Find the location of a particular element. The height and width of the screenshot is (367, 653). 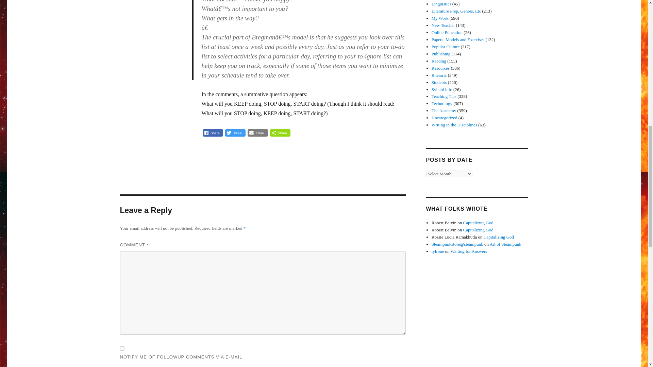

Linguistics is located at coordinates (441, 4).